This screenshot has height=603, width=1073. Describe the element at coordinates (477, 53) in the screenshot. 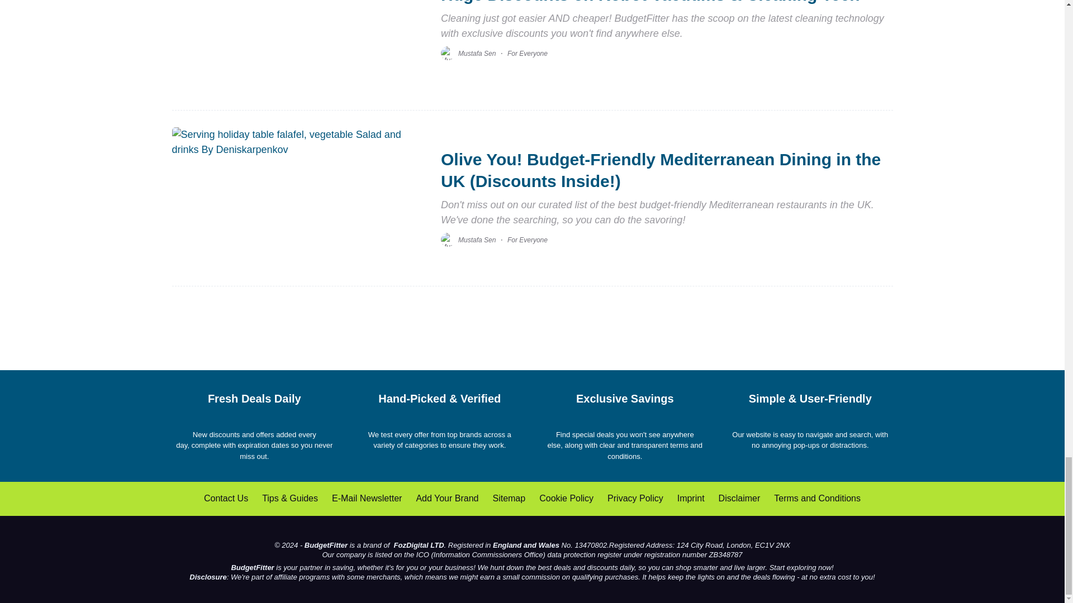

I see `Posts by Mustafa Sen` at that location.